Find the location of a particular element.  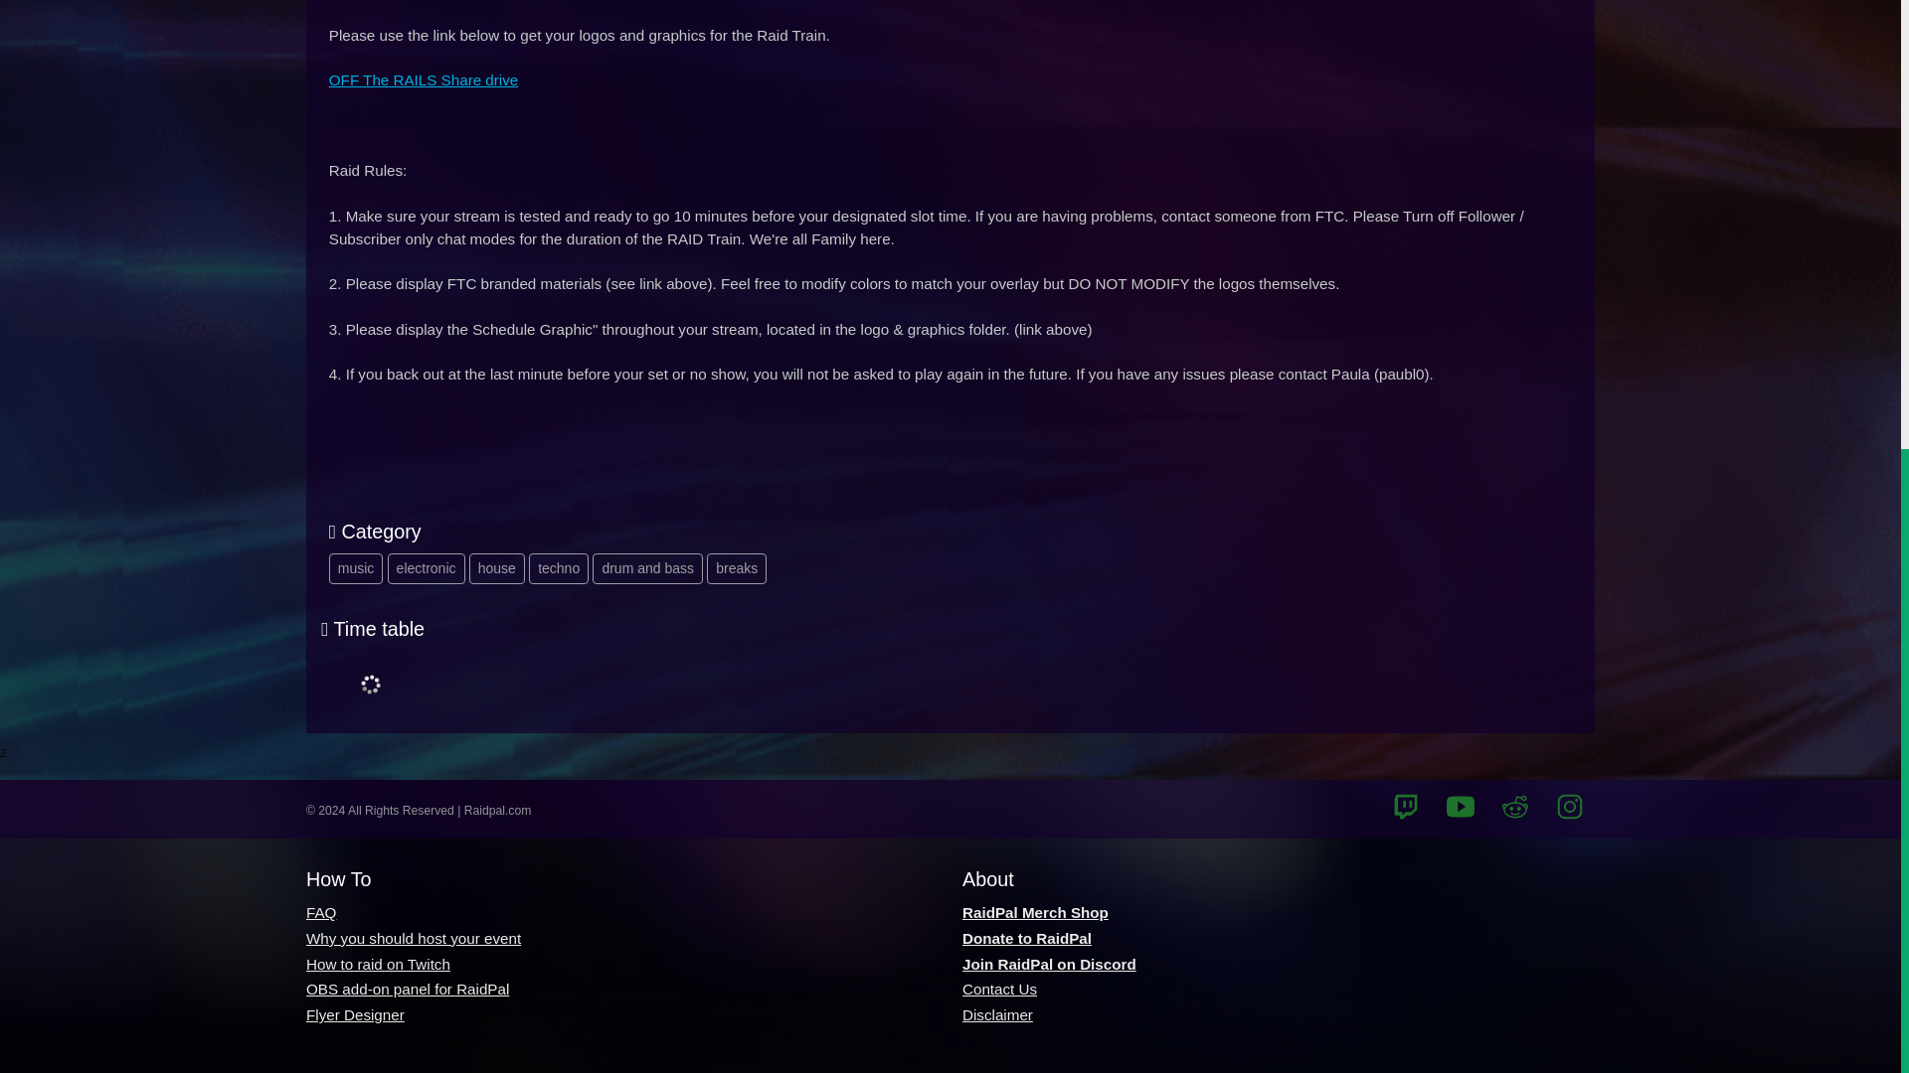

Donate is located at coordinates (1026, 938).